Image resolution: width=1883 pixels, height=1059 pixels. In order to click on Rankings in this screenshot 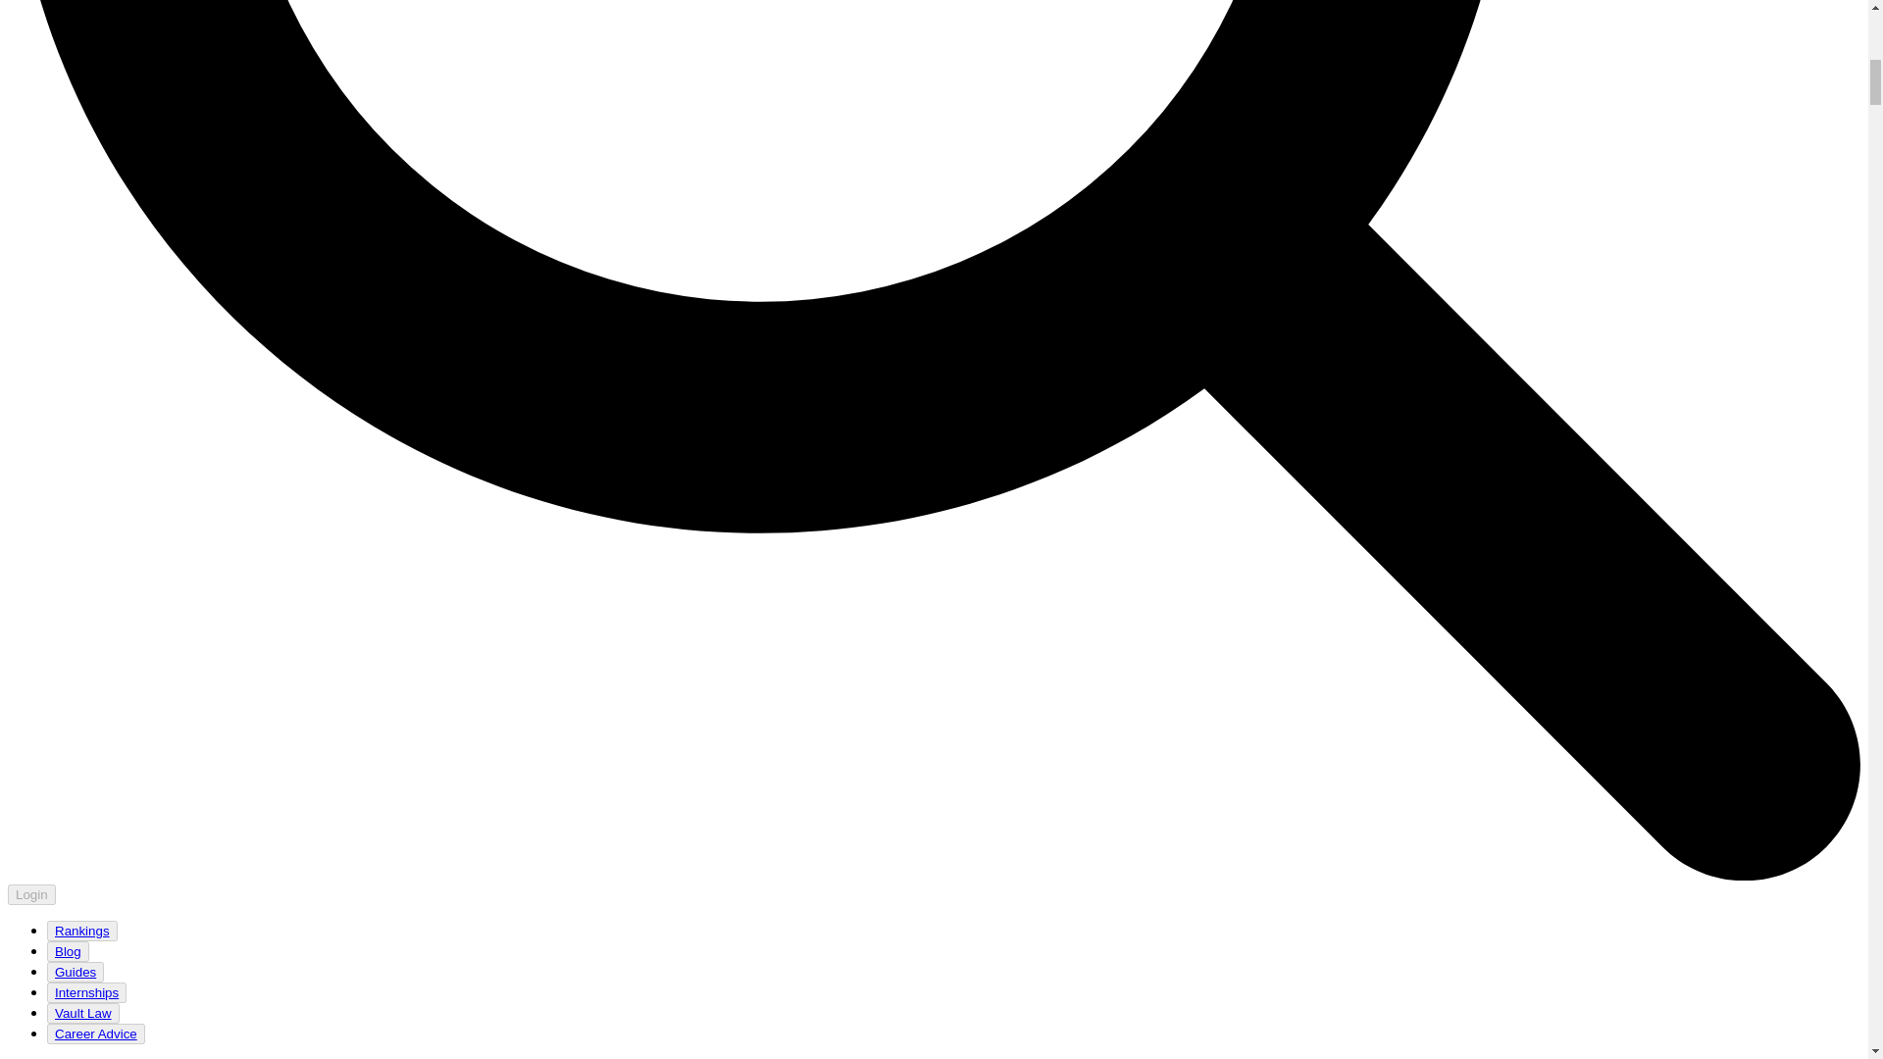, I will do `click(81, 930)`.